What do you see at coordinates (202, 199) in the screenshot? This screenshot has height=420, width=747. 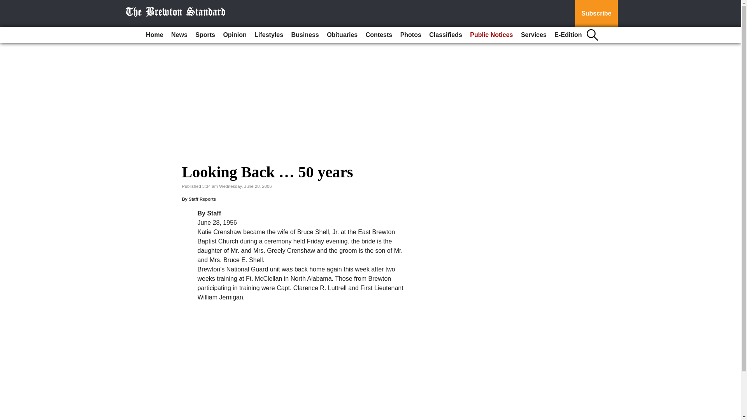 I see `Staff Reports` at bounding box center [202, 199].